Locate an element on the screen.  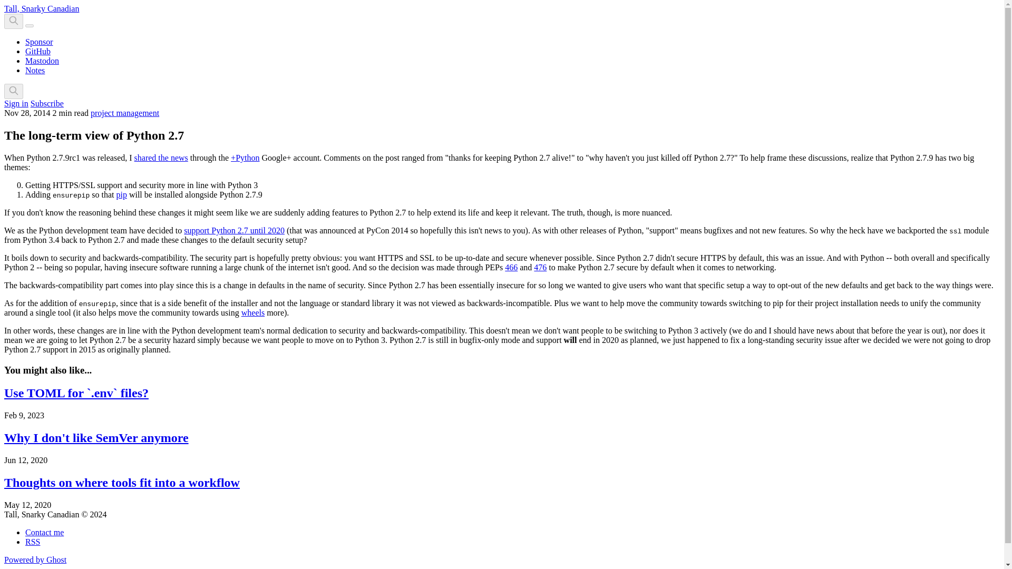
Notes is located at coordinates (35, 70).